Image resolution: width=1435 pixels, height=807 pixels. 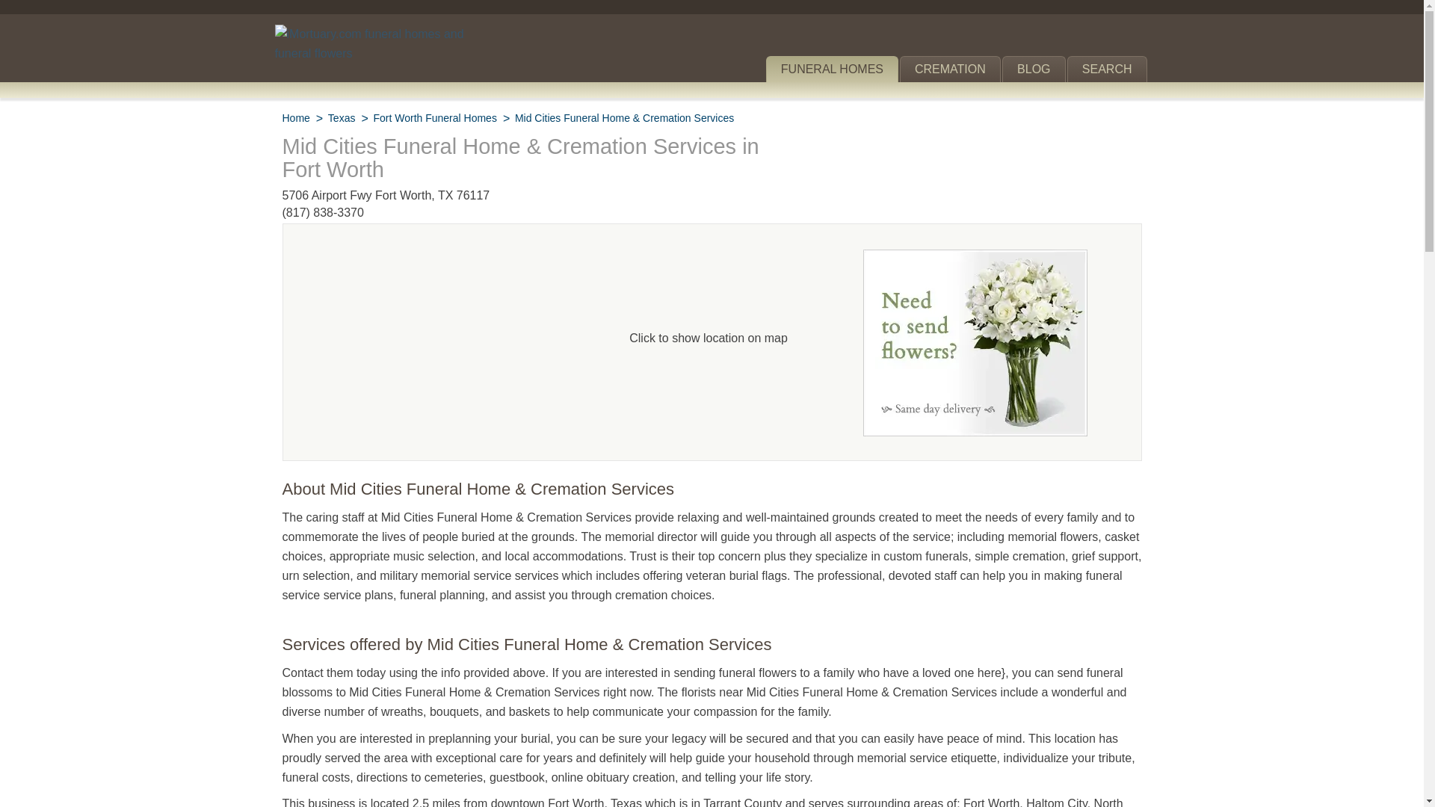 I want to click on SEARCH, so click(x=1107, y=69).